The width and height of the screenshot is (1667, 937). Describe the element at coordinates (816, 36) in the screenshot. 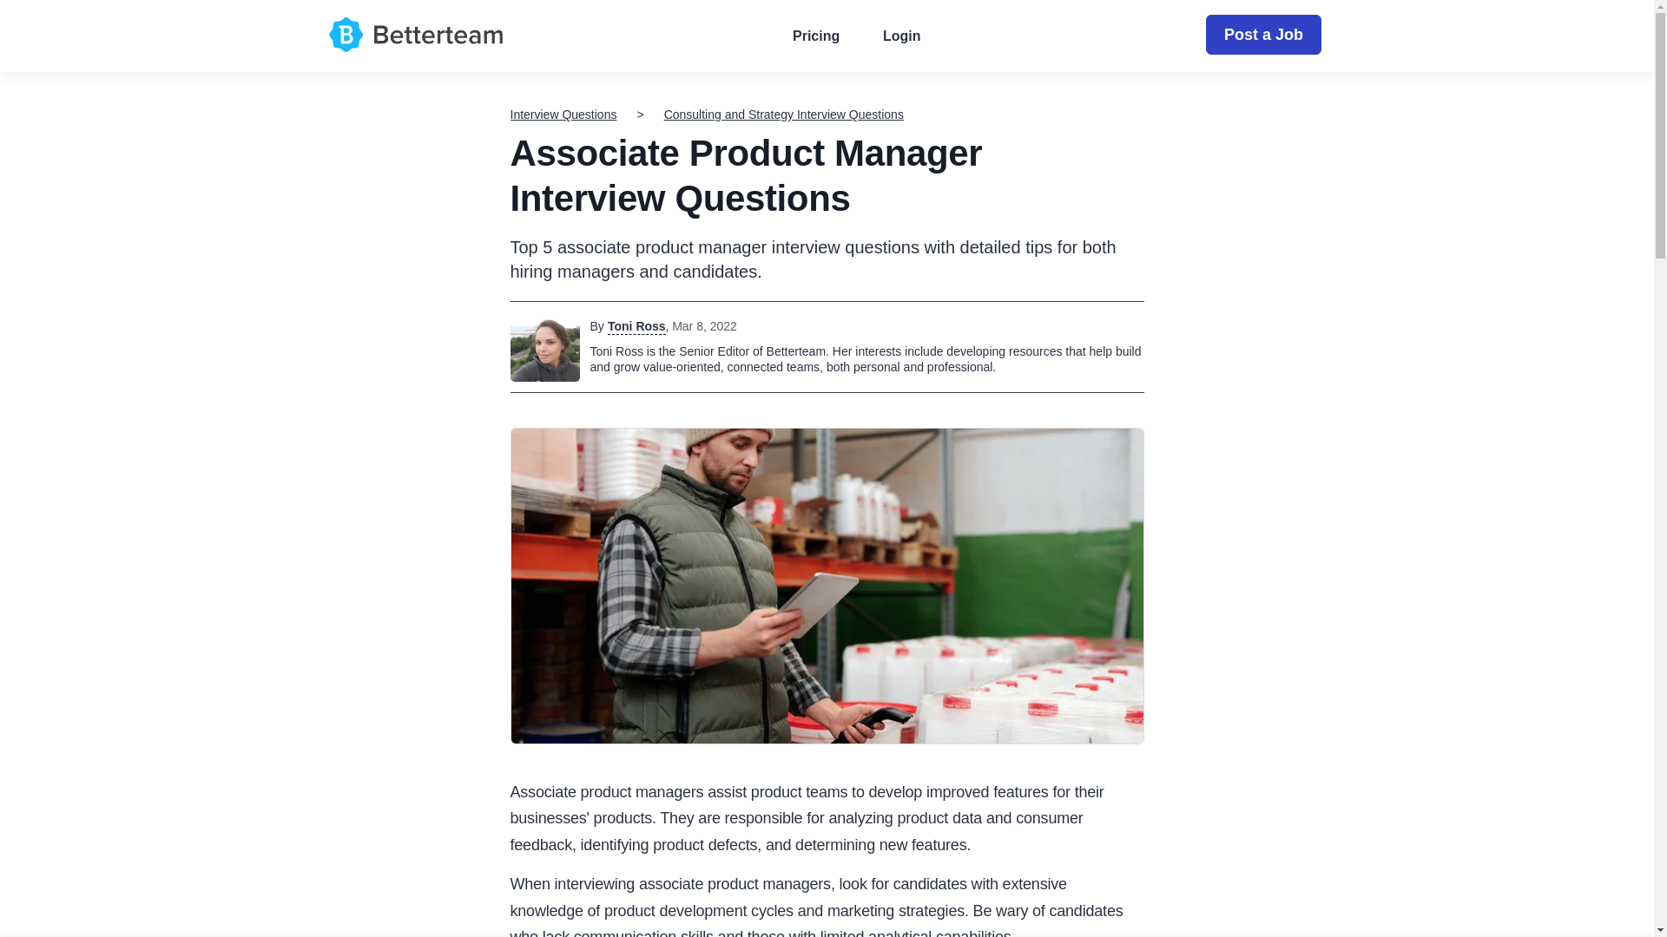

I see `Pricing` at that location.